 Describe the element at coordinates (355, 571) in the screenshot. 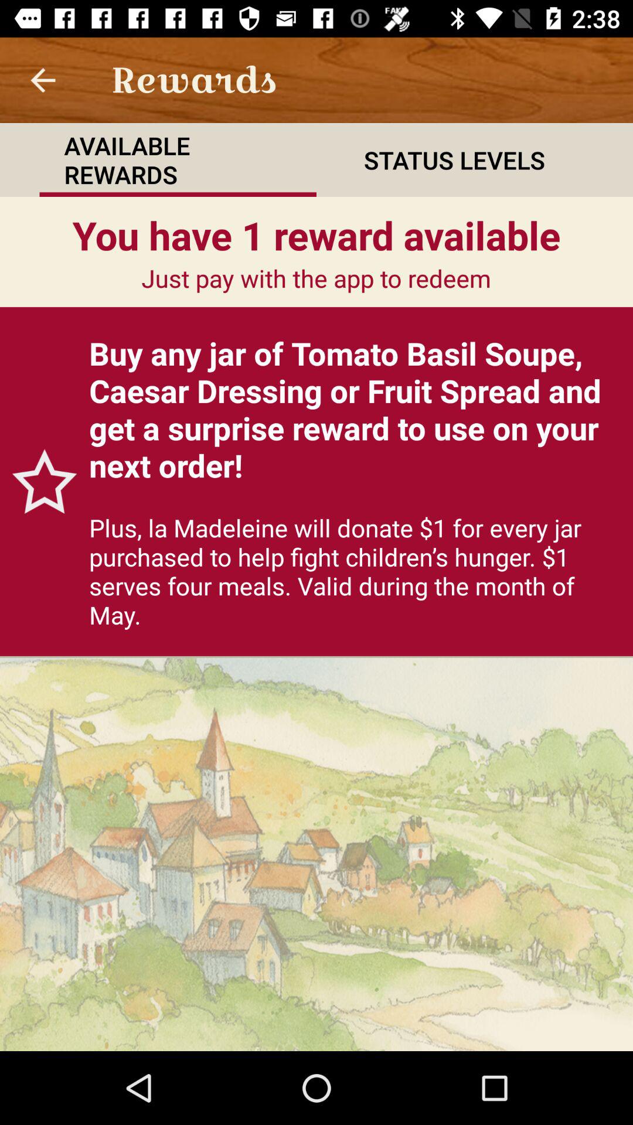

I see `choose the item below the buy any jar icon` at that location.